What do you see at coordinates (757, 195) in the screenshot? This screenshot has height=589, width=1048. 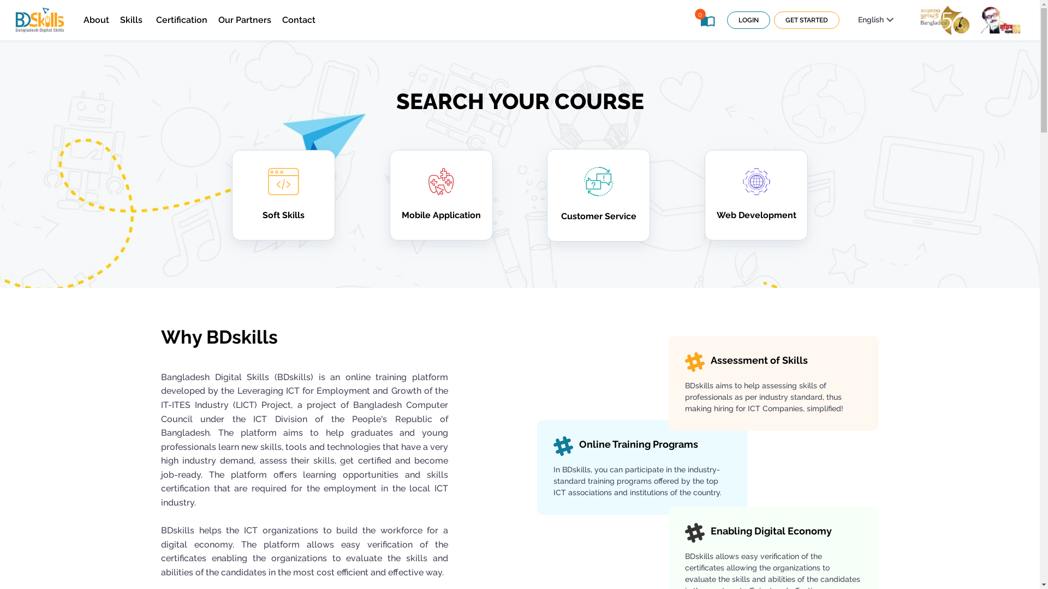 I see `Web Development` at bounding box center [757, 195].